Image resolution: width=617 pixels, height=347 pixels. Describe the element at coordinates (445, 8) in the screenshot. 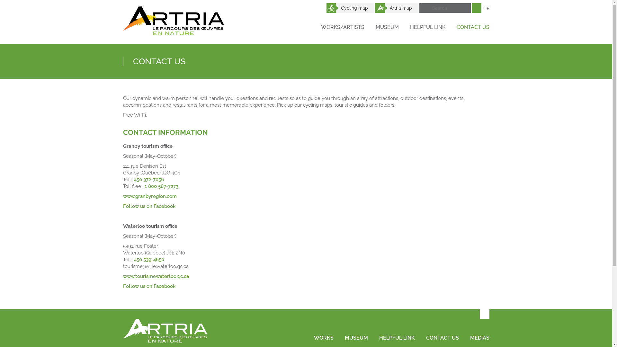

I see `Search` at that location.